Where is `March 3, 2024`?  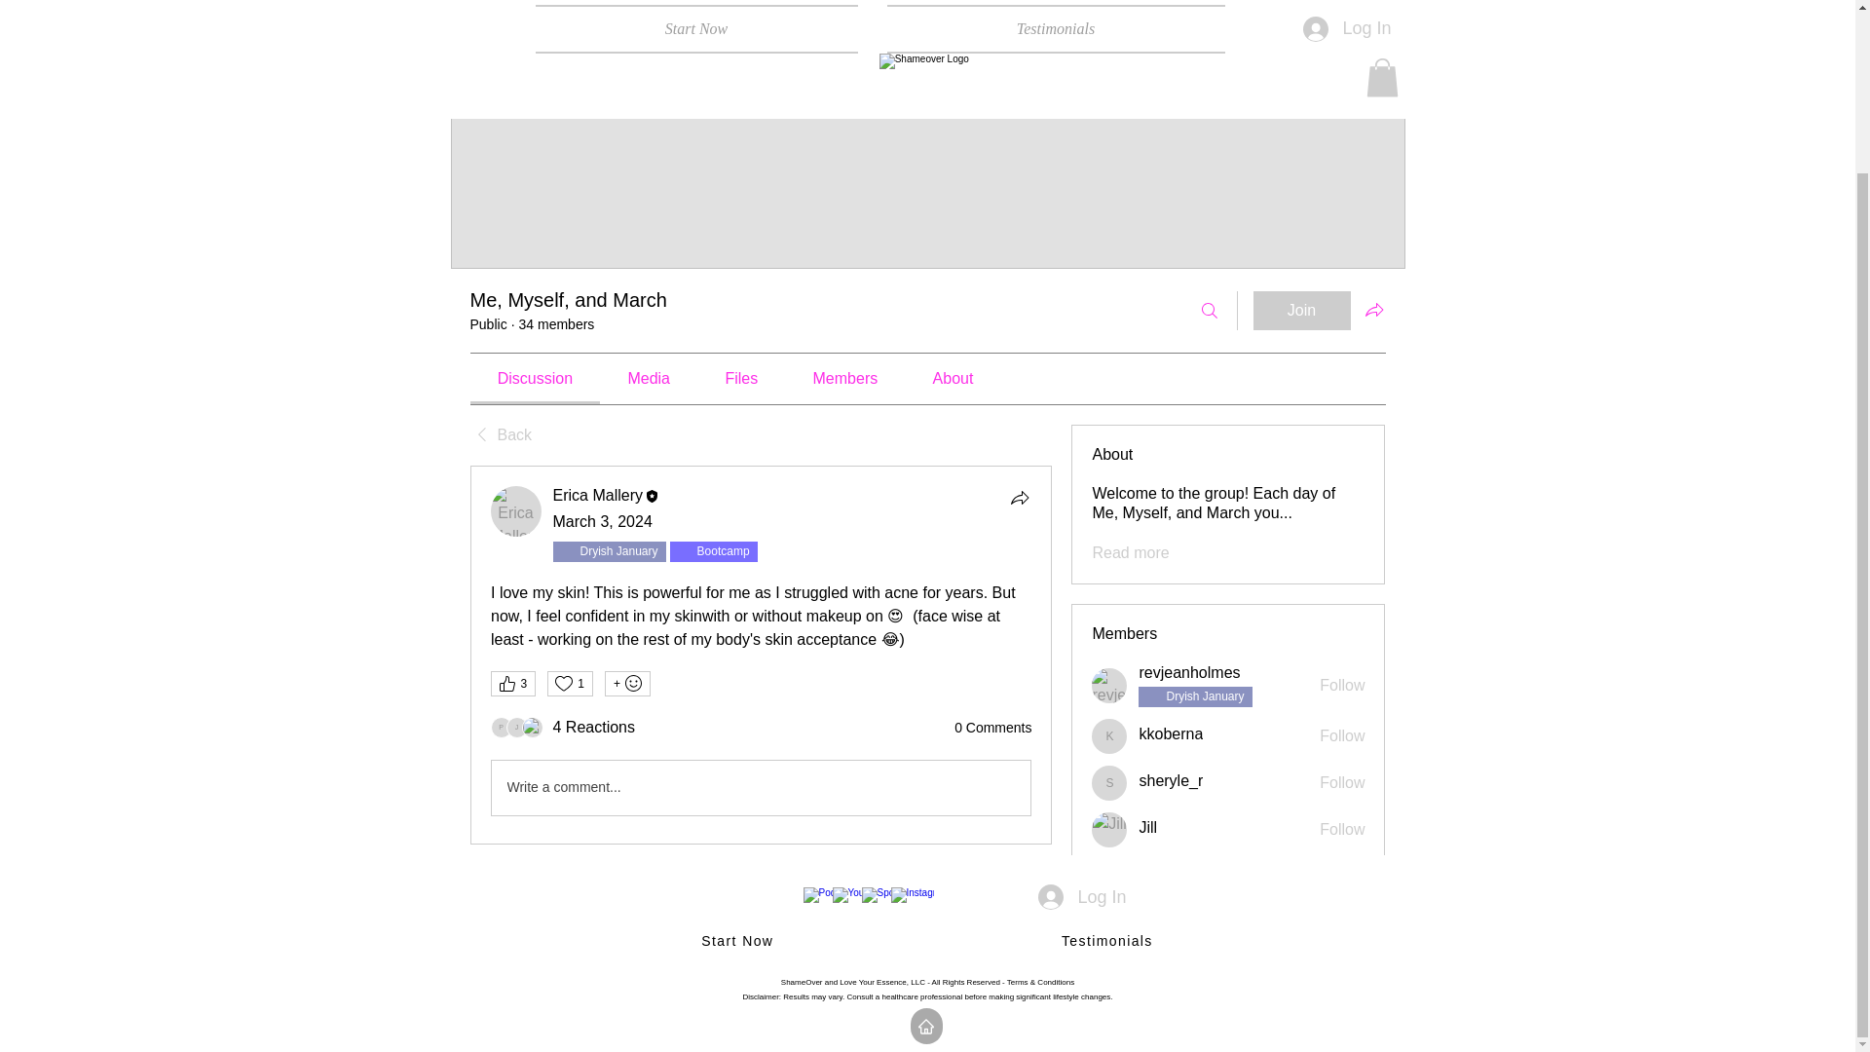 March 3, 2024 is located at coordinates (603, 522).